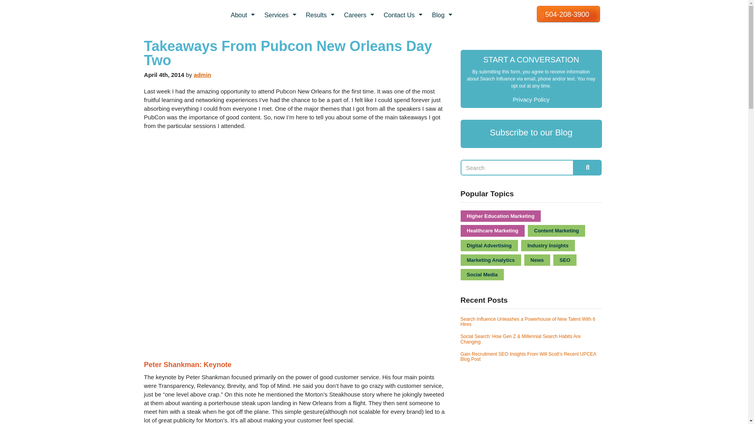 The width and height of the screenshot is (754, 424). What do you see at coordinates (404, 15) in the screenshot?
I see `Contact Us` at bounding box center [404, 15].